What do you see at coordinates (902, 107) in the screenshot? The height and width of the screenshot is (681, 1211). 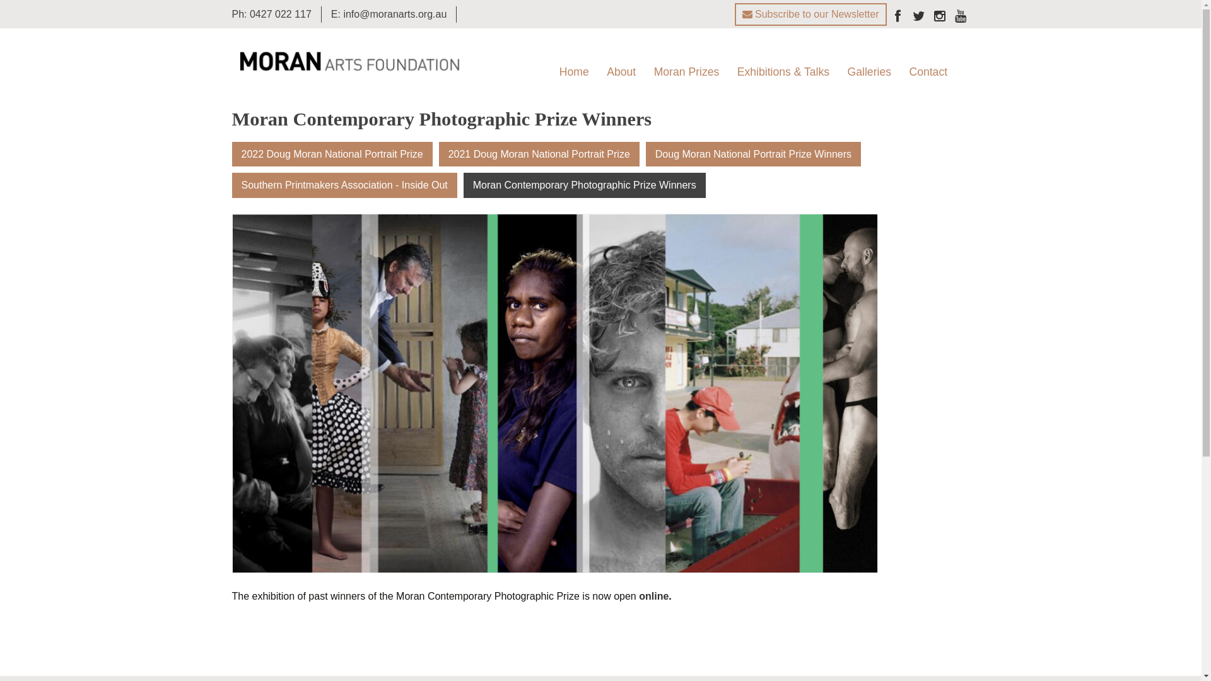 I see `Moran Gallery Sylvania` at bounding box center [902, 107].